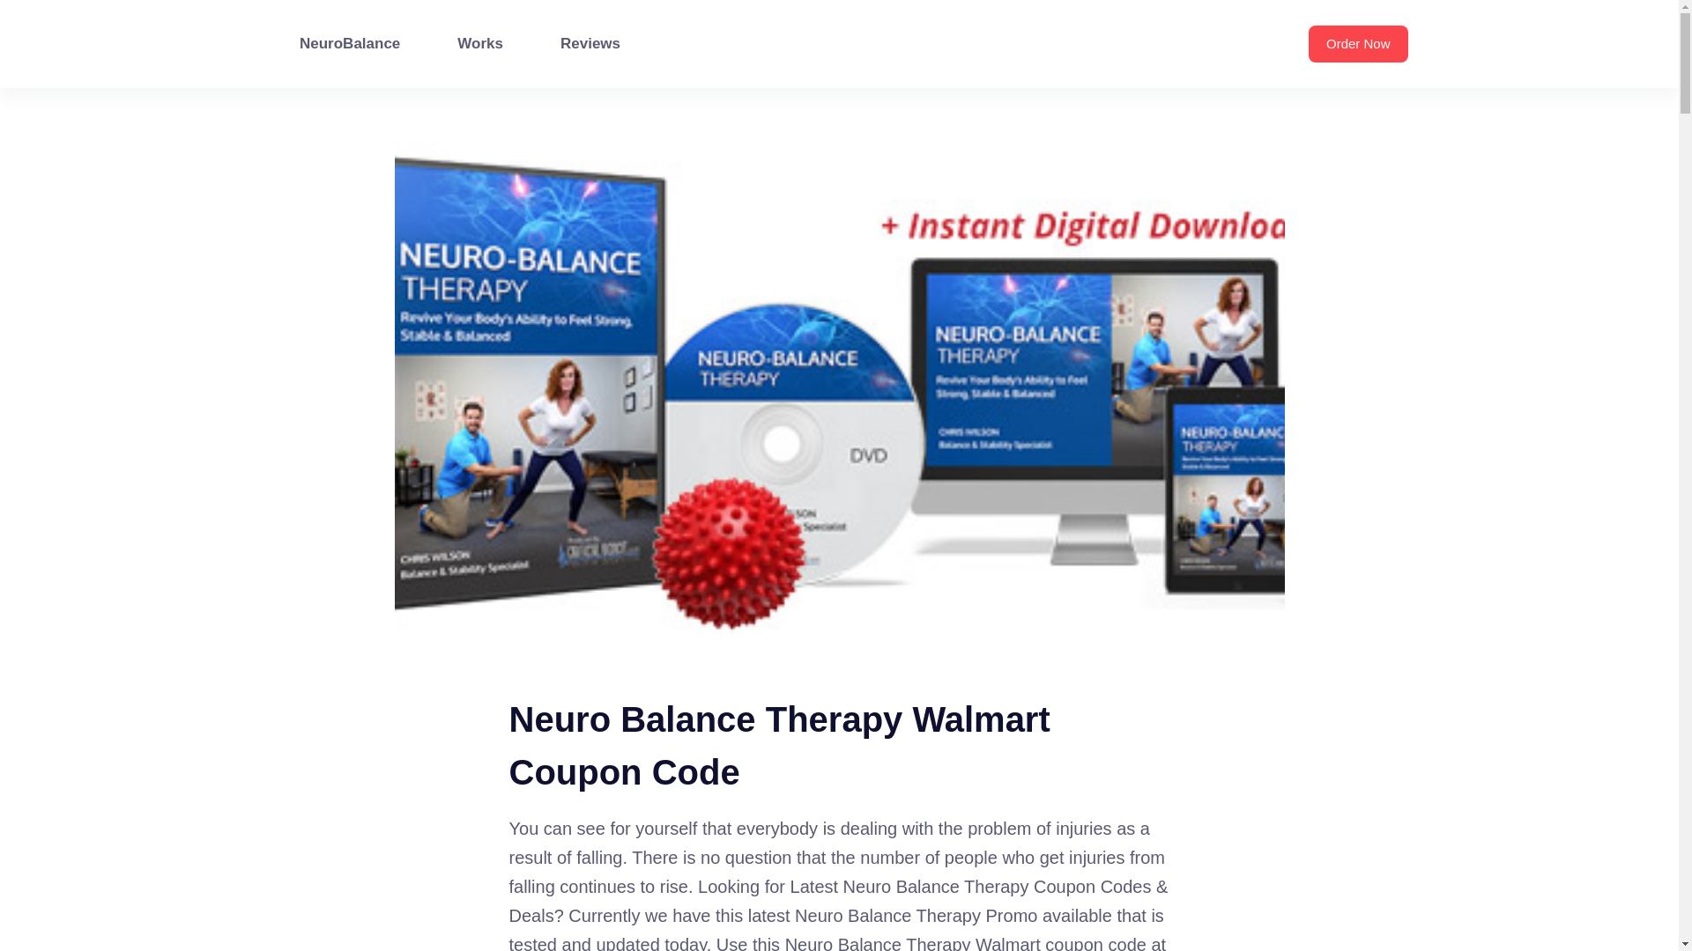 This screenshot has width=1692, height=951. I want to click on Works, so click(481, 44).